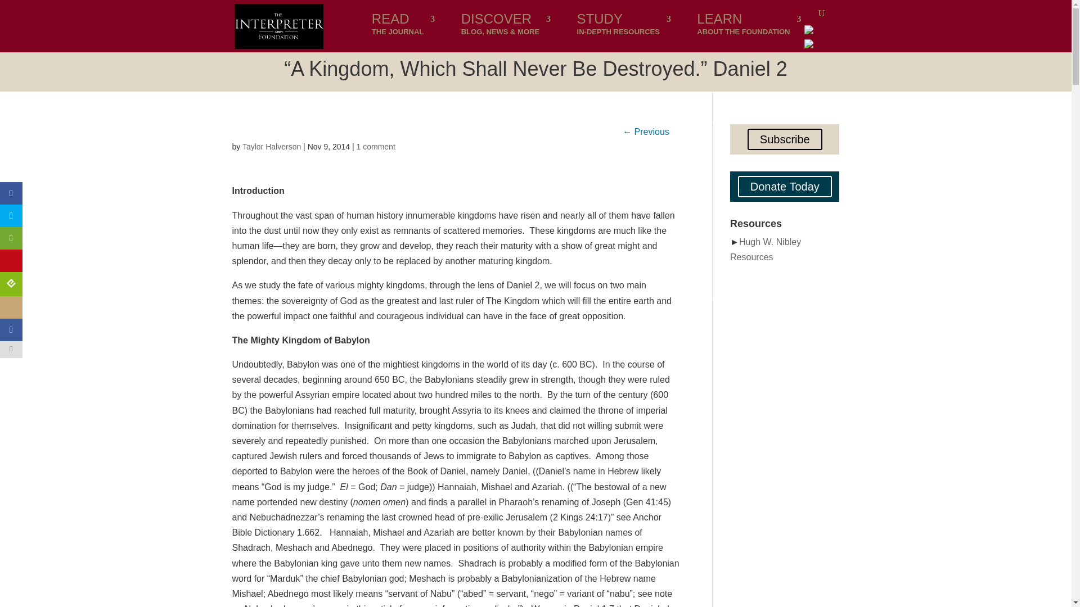 The height and width of the screenshot is (607, 1080). What do you see at coordinates (11, 260) in the screenshot?
I see `sidebar` at bounding box center [11, 260].